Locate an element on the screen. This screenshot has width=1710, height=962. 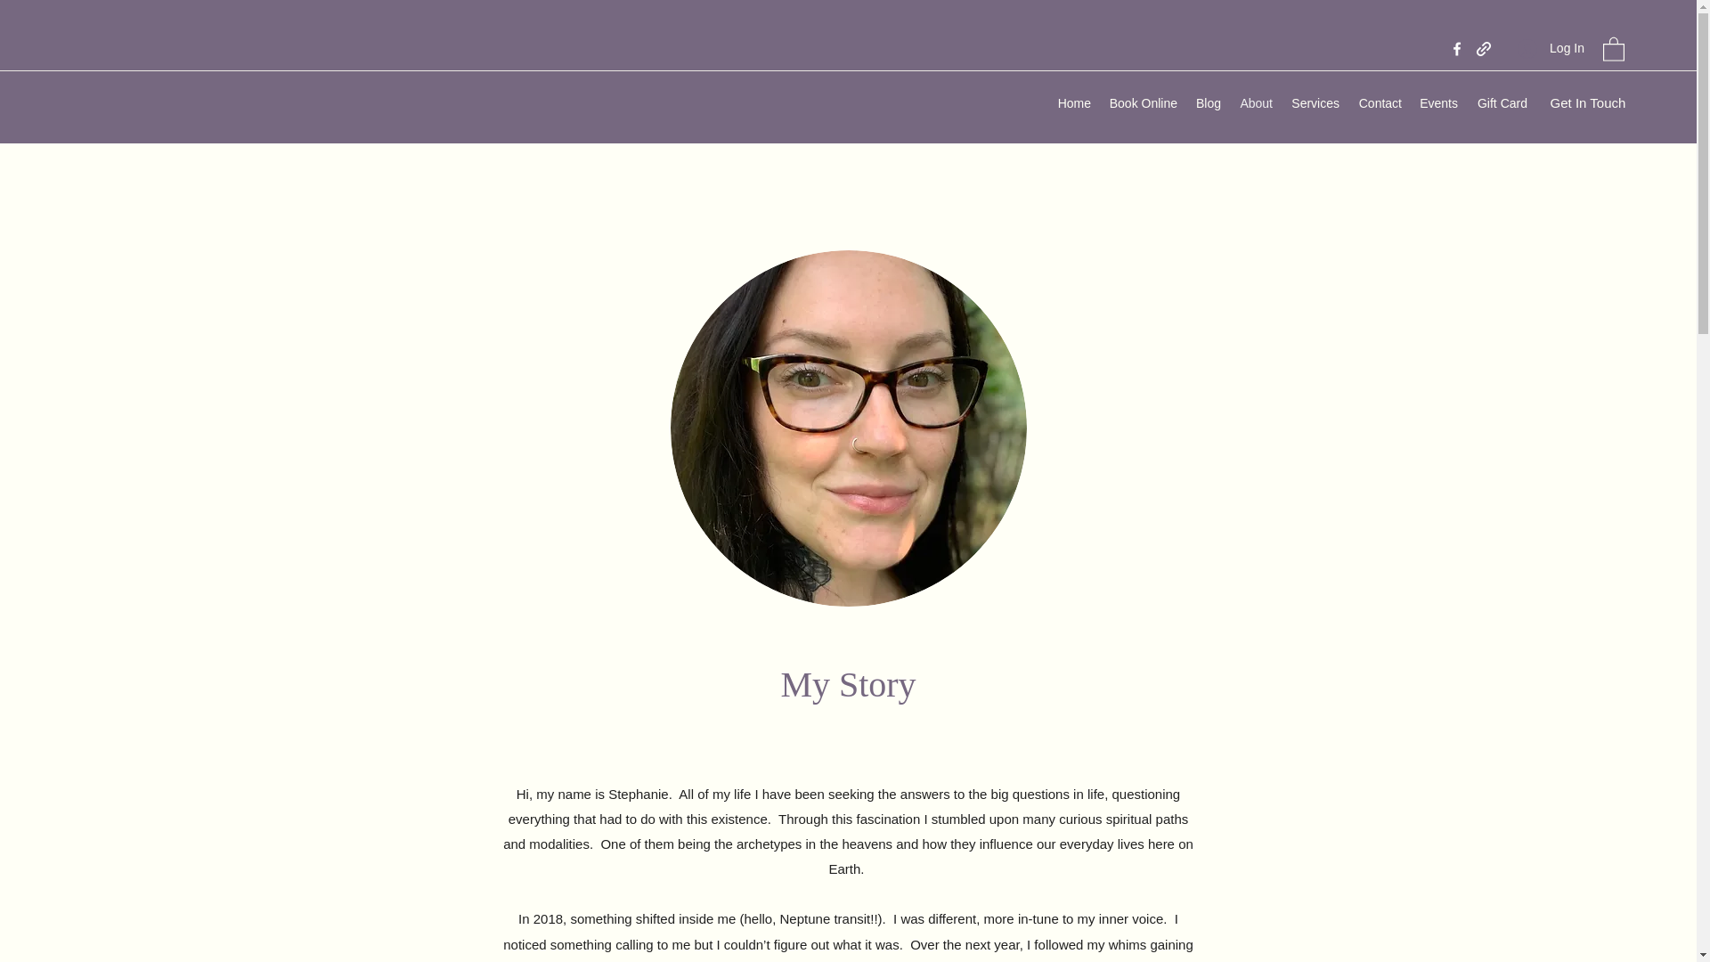
Blog is located at coordinates (1208, 103).